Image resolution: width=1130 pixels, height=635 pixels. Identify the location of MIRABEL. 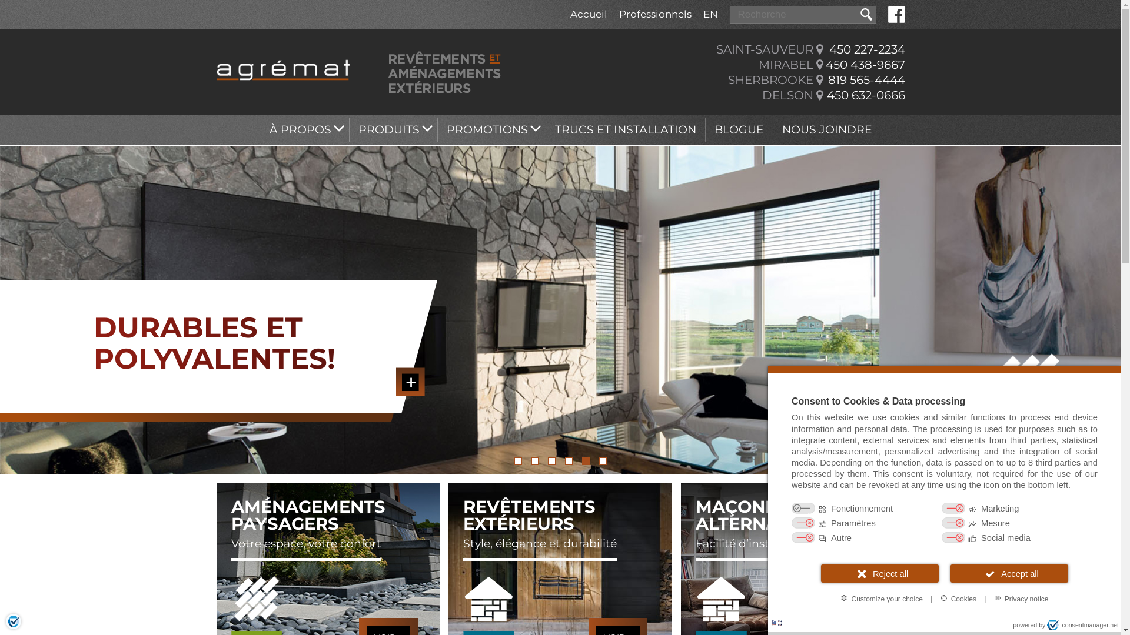
(785, 65).